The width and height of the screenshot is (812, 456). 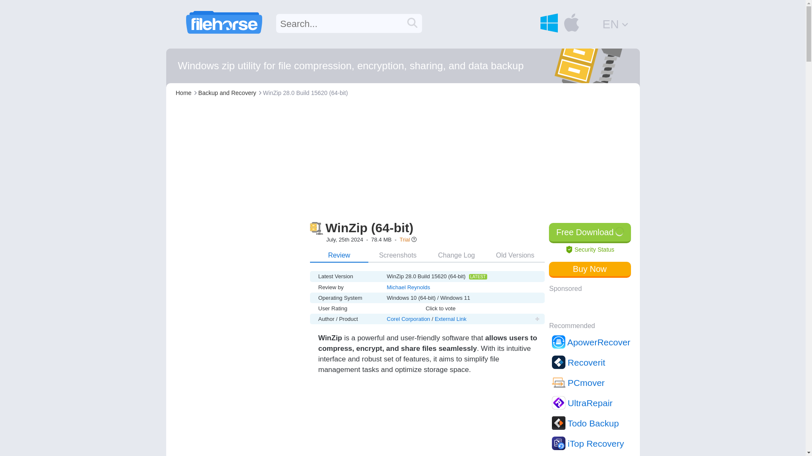 What do you see at coordinates (590, 233) in the screenshot?
I see `Free Download` at bounding box center [590, 233].